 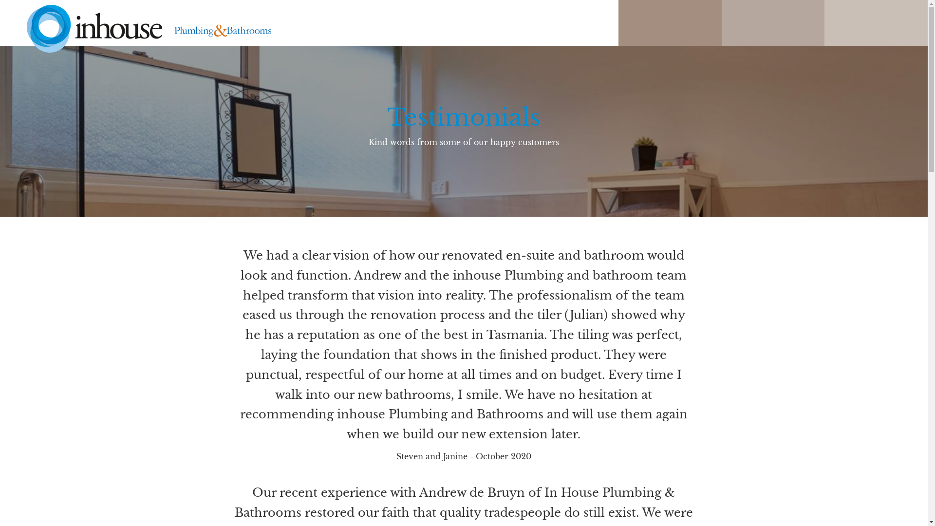 What do you see at coordinates (319, 29) in the screenshot?
I see `Inhouse Plumbing & Bathrooms` at bounding box center [319, 29].